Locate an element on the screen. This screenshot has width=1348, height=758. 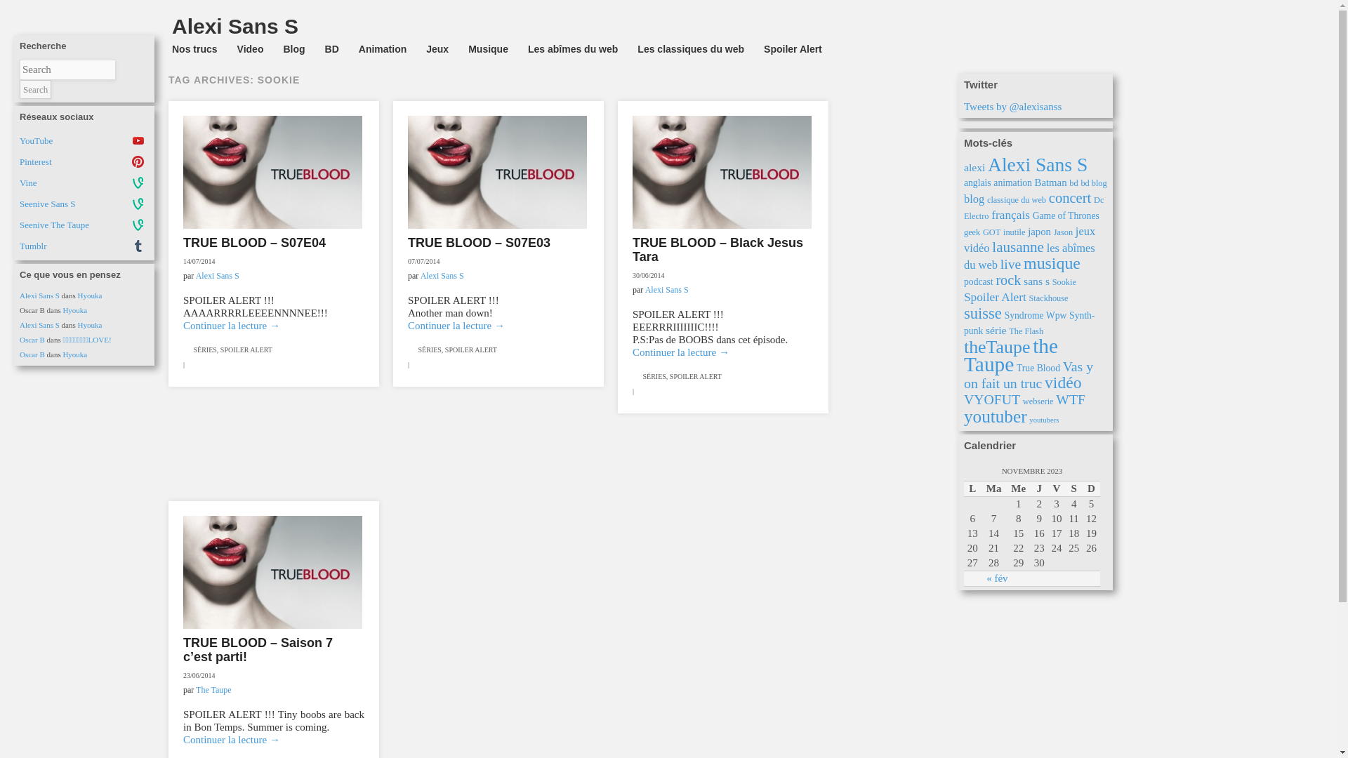
youtuber is located at coordinates (996, 417).